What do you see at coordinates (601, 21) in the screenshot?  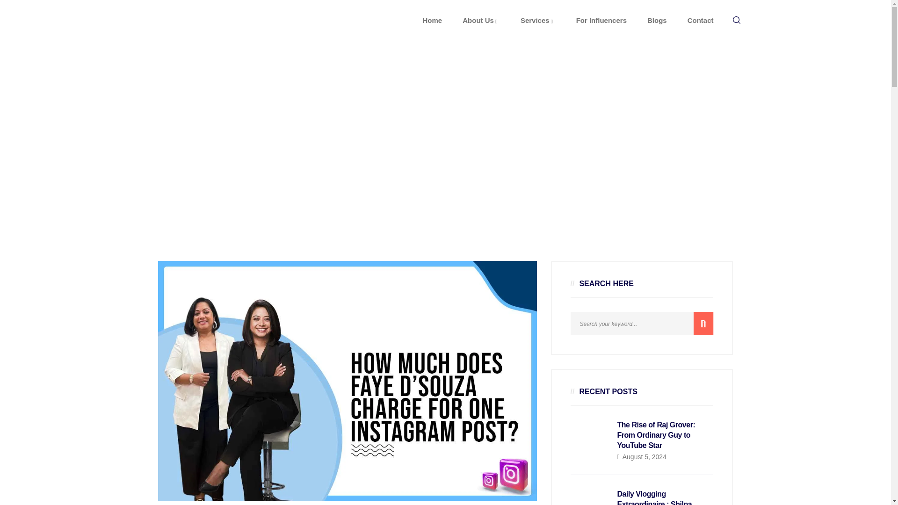 I see `For Influencers` at bounding box center [601, 21].